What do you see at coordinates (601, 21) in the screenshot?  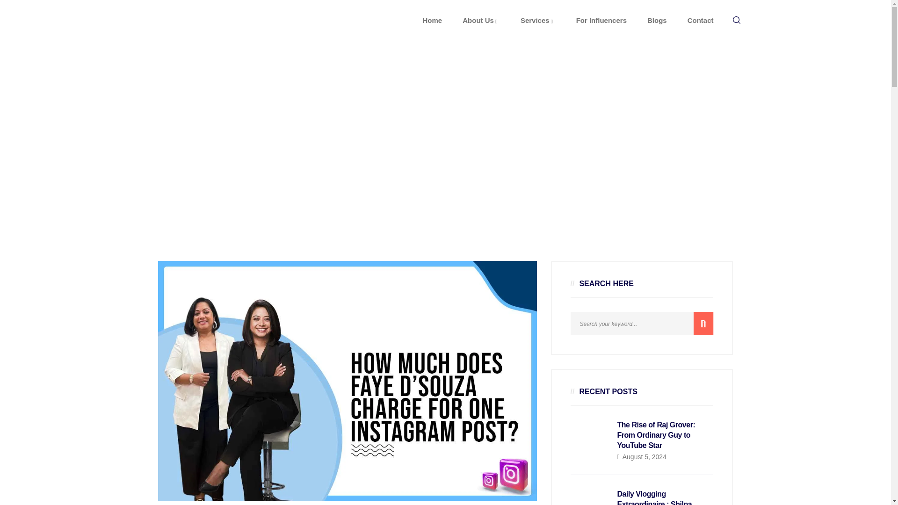 I see `For Influencers` at bounding box center [601, 21].